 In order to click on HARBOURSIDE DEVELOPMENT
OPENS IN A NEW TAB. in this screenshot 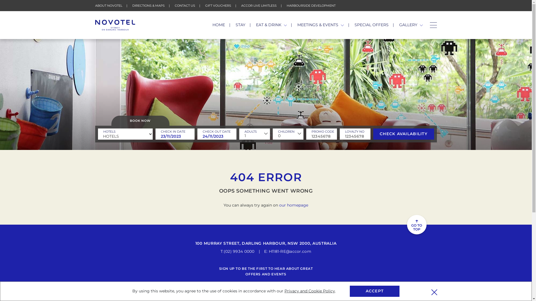, I will do `click(311, 6)`.